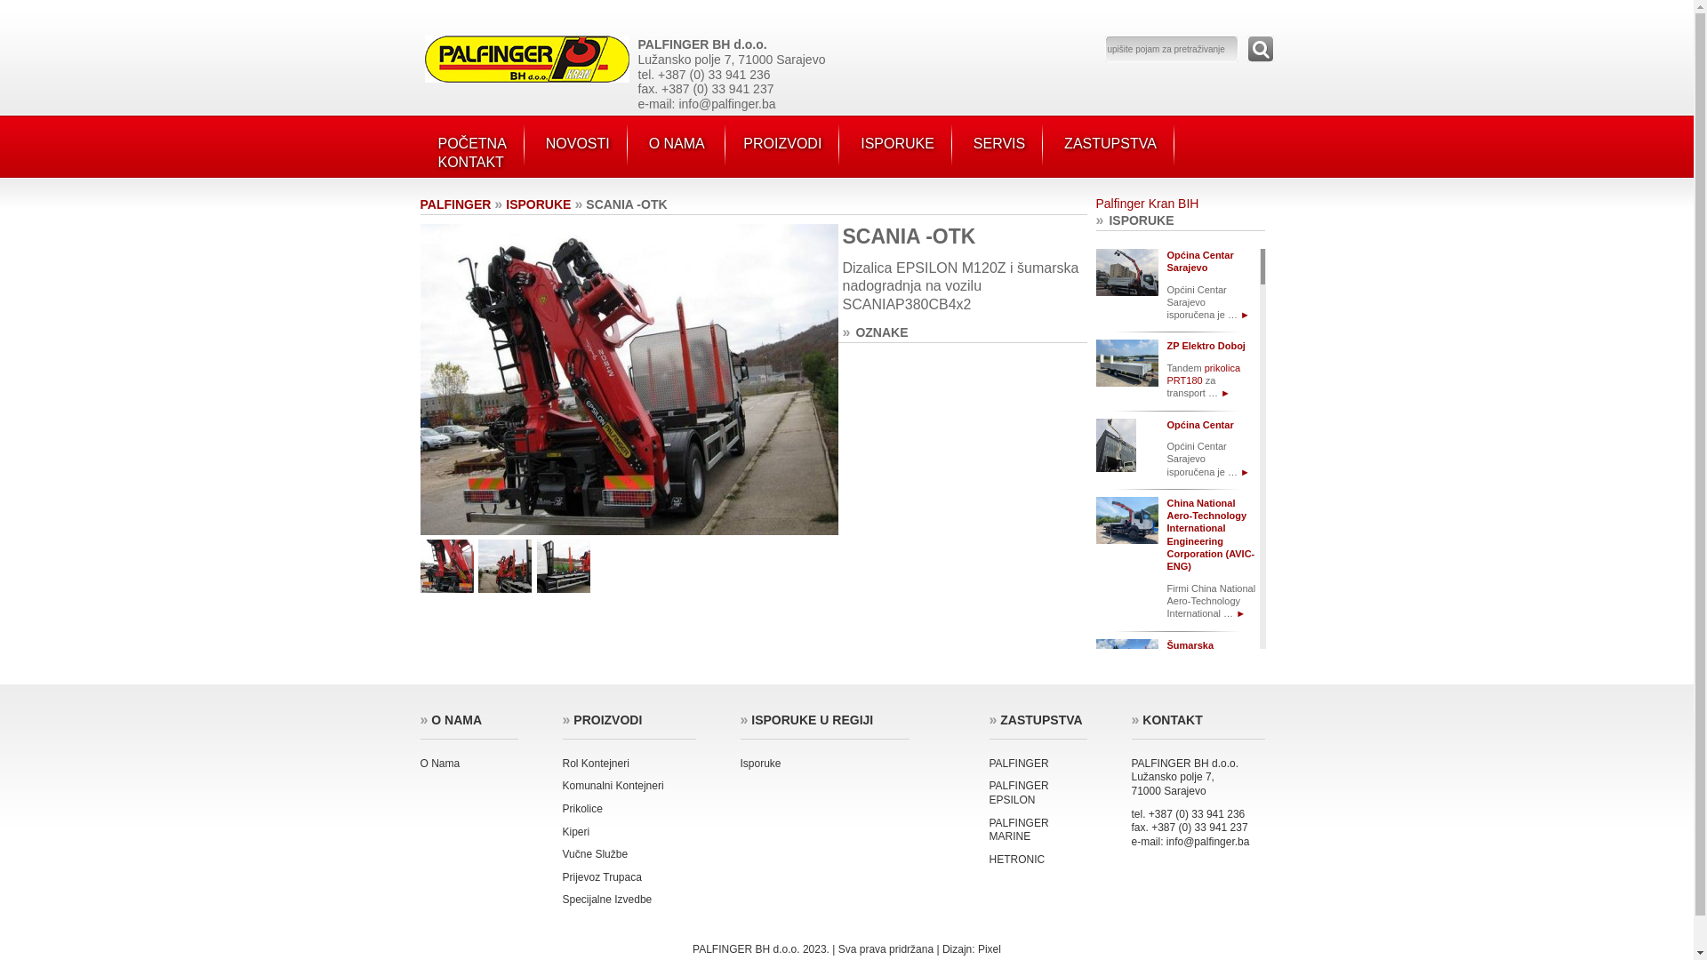 The image size is (1707, 960). Describe the element at coordinates (601, 877) in the screenshot. I see `Prijevoz Trupaca` at that location.